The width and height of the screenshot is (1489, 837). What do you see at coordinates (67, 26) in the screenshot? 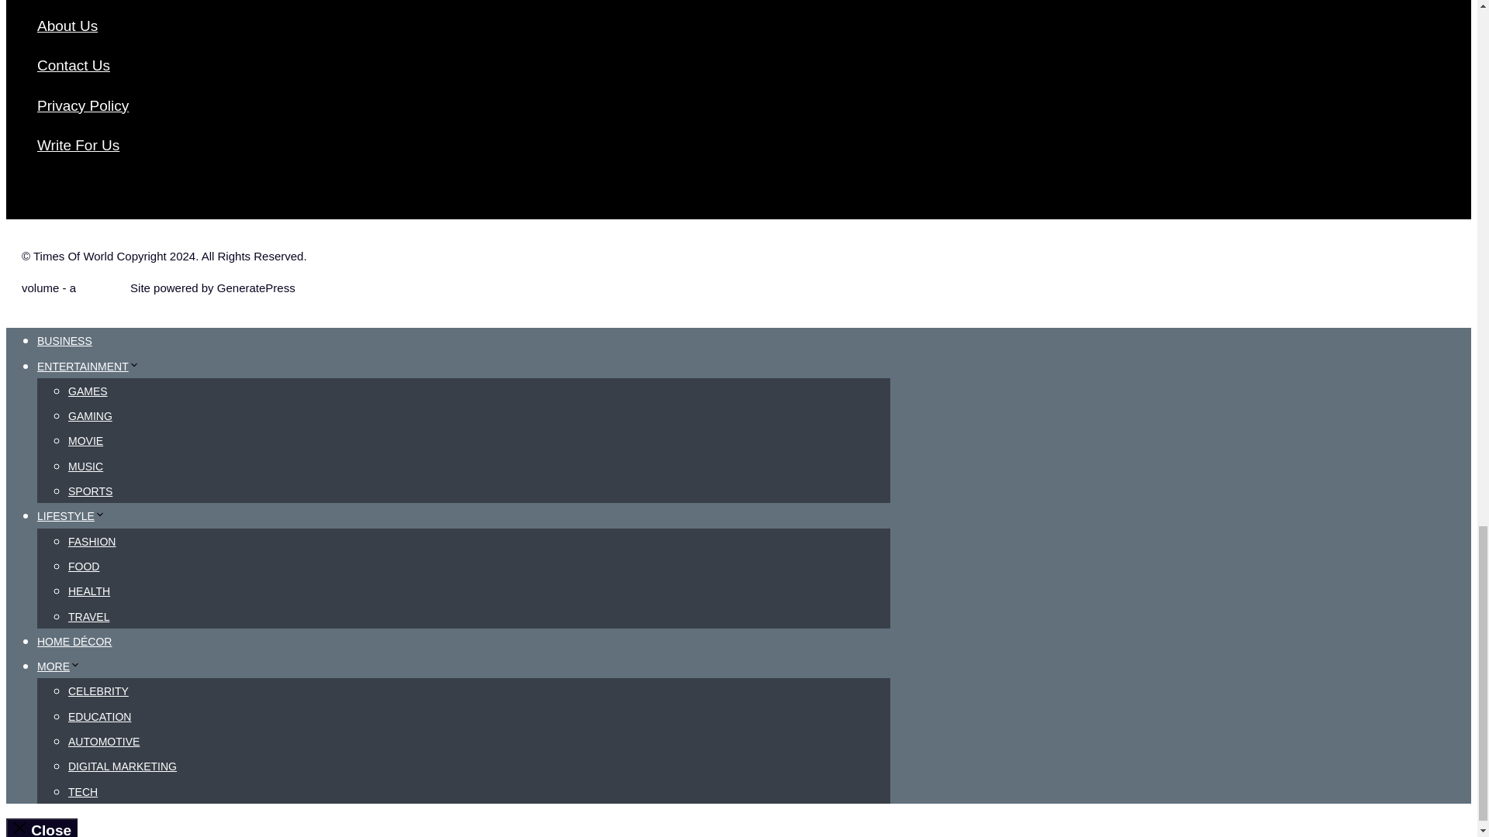
I see `About Us` at bounding box center [67, 26].